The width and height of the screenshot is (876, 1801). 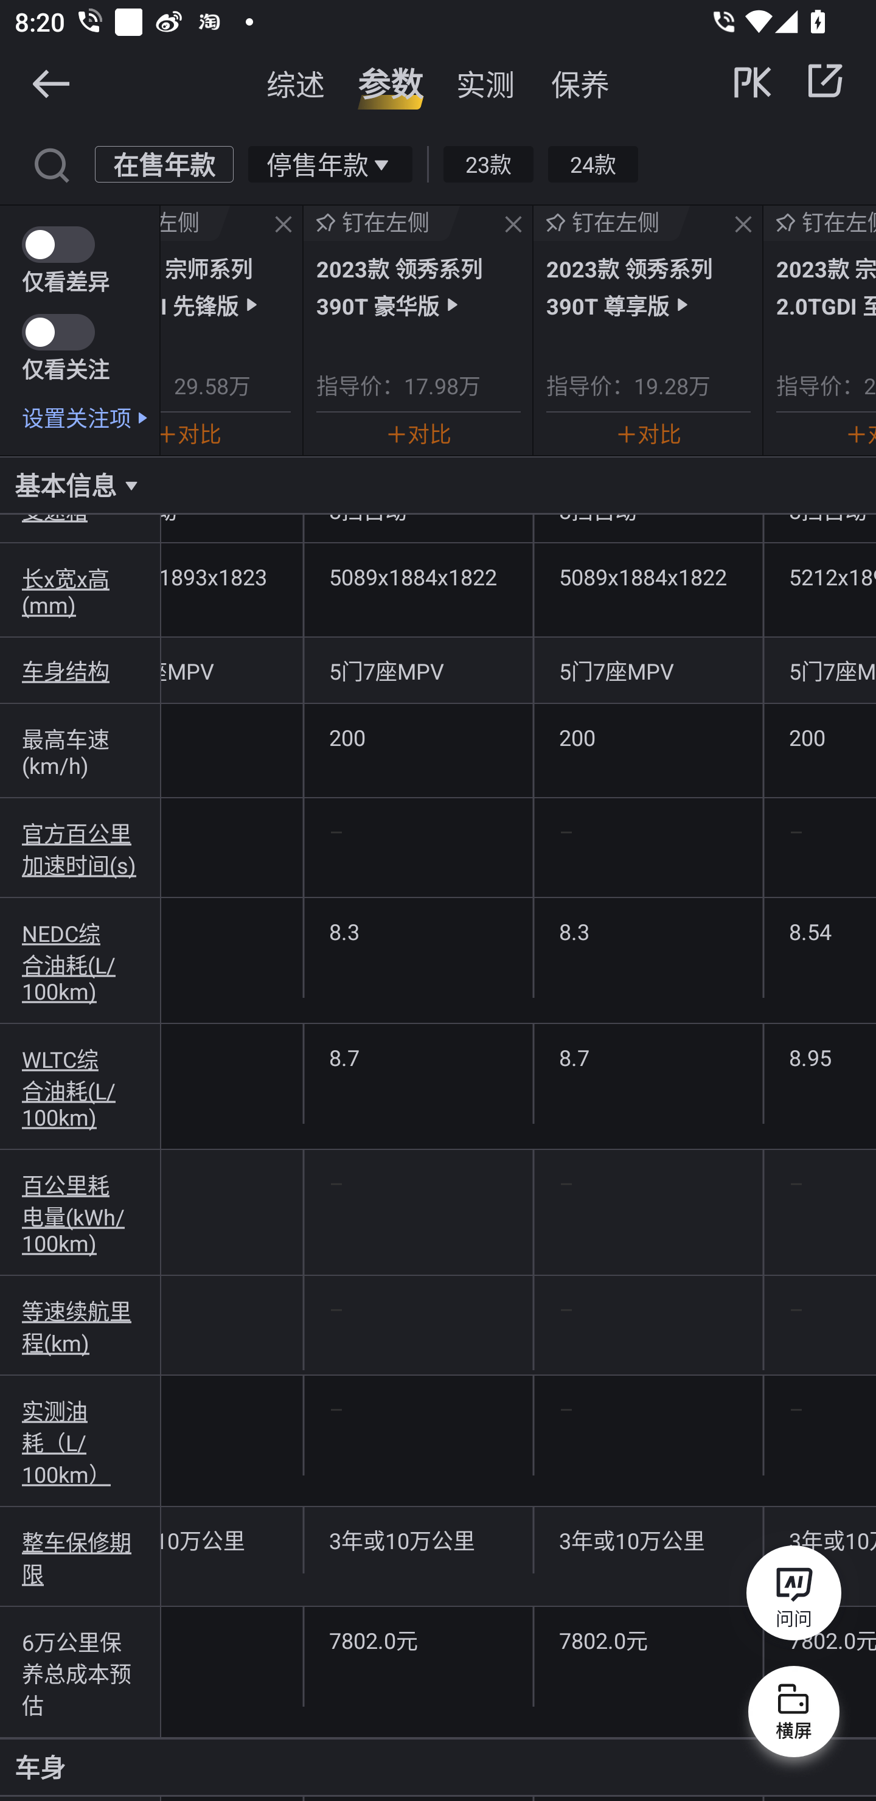 What do you see at coordinates (648, 1541) in the screenshot?
I see `3年或10万公里` at bounding box center [648, 1541].